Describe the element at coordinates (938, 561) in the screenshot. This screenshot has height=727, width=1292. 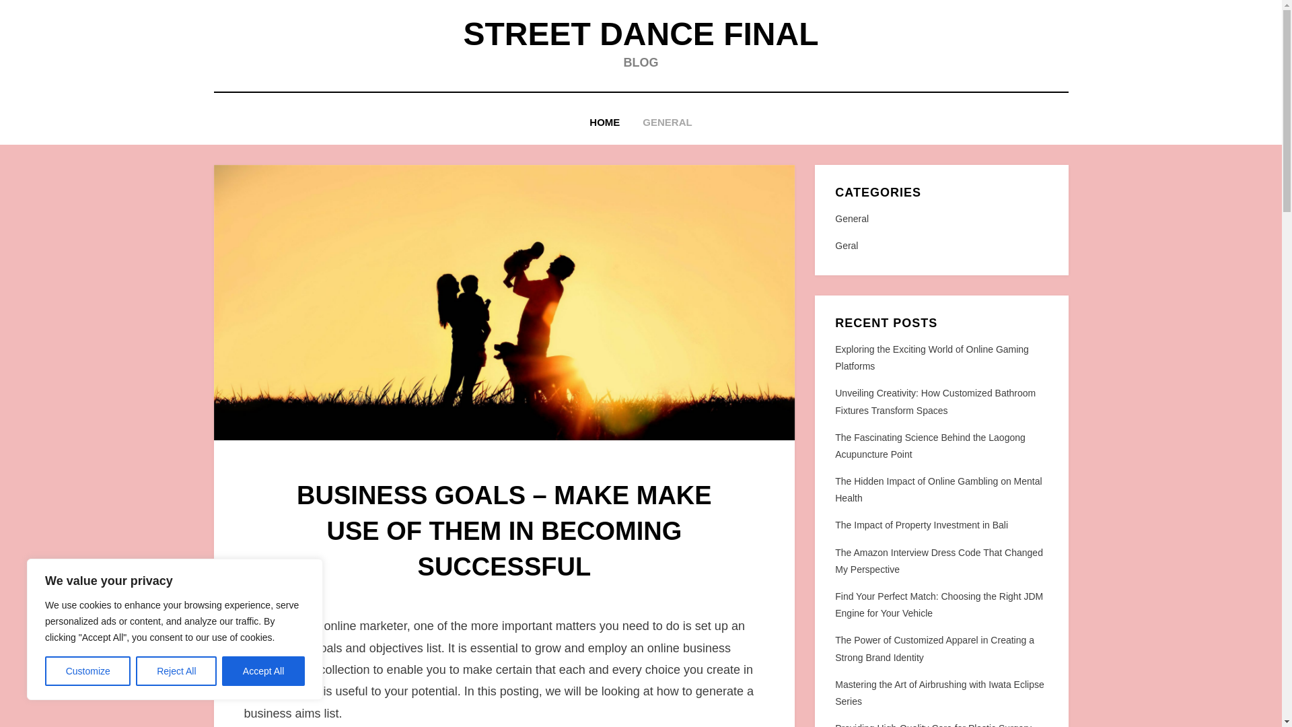
I see `The Amazon Interview Dress Code That Changed My Perspective` at that location.